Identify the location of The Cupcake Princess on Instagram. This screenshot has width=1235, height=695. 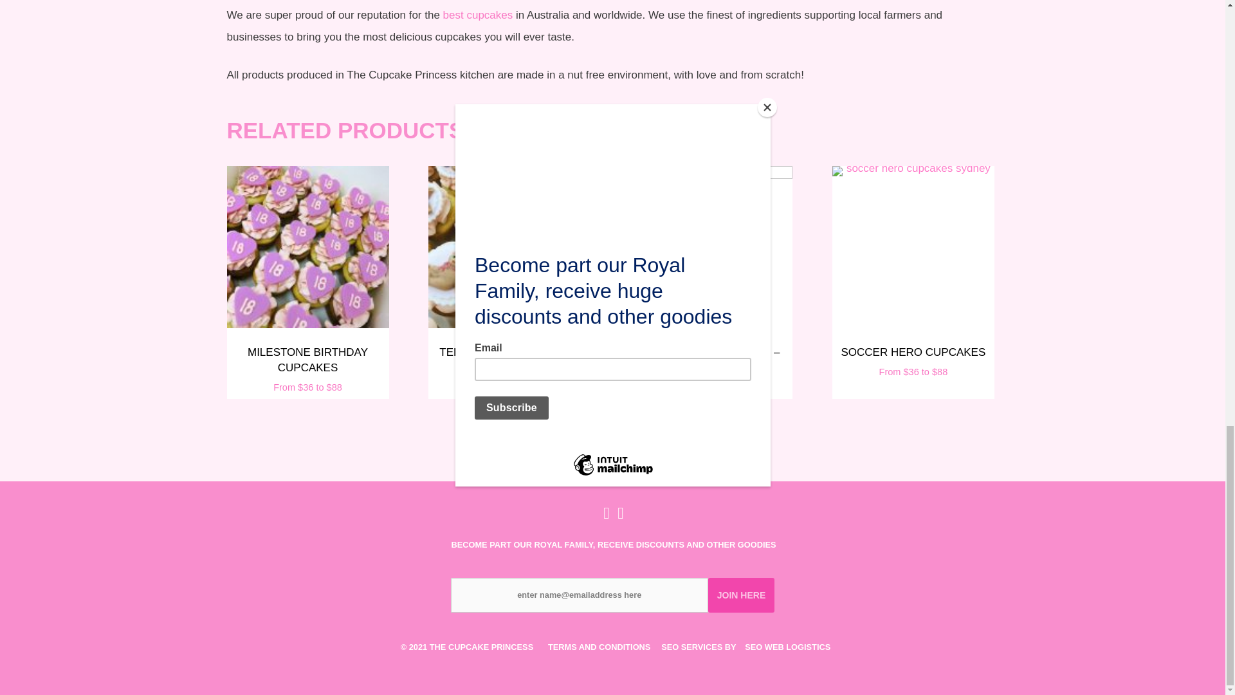
(619, 516).